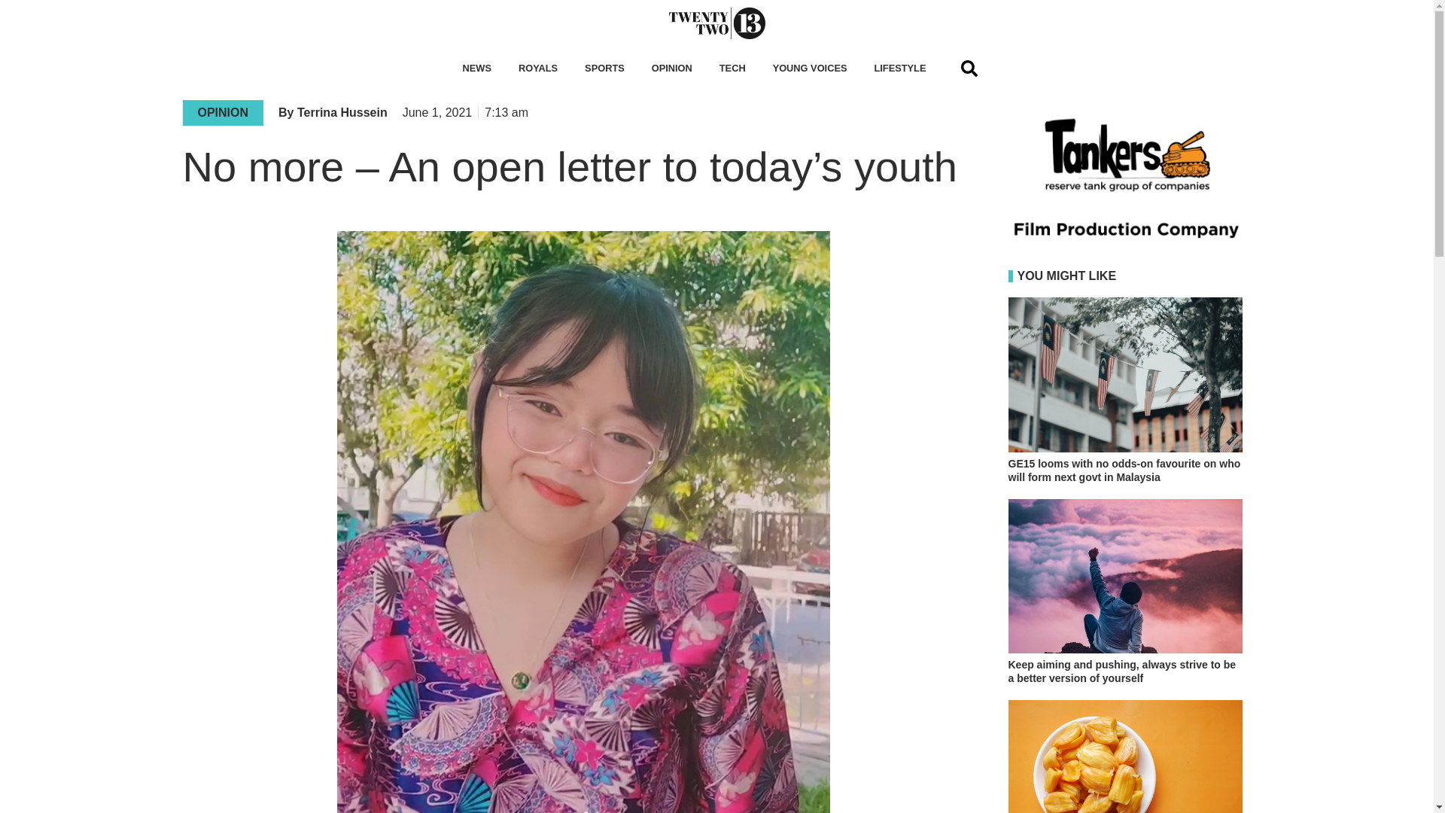 The width and height of the screenshot is (1445, 813). I want to click on TECH, so click(733, 69).